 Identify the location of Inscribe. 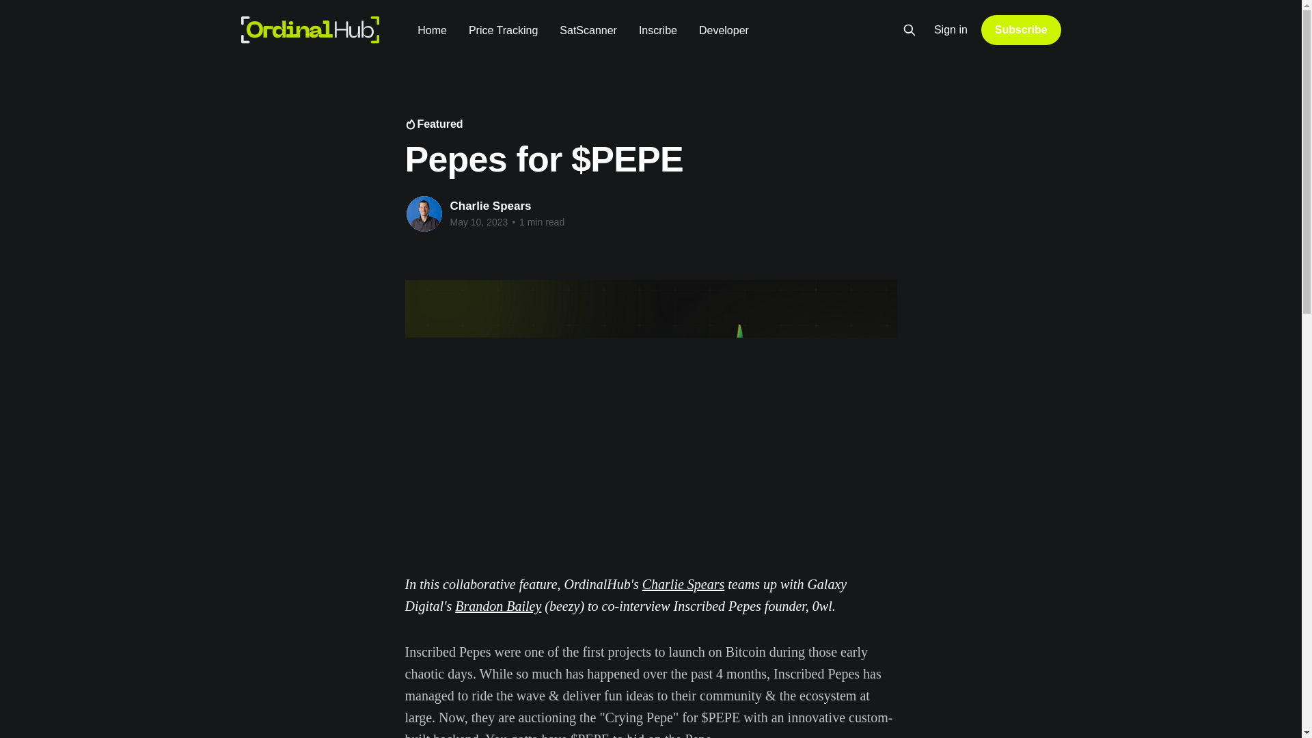
(657, 30).